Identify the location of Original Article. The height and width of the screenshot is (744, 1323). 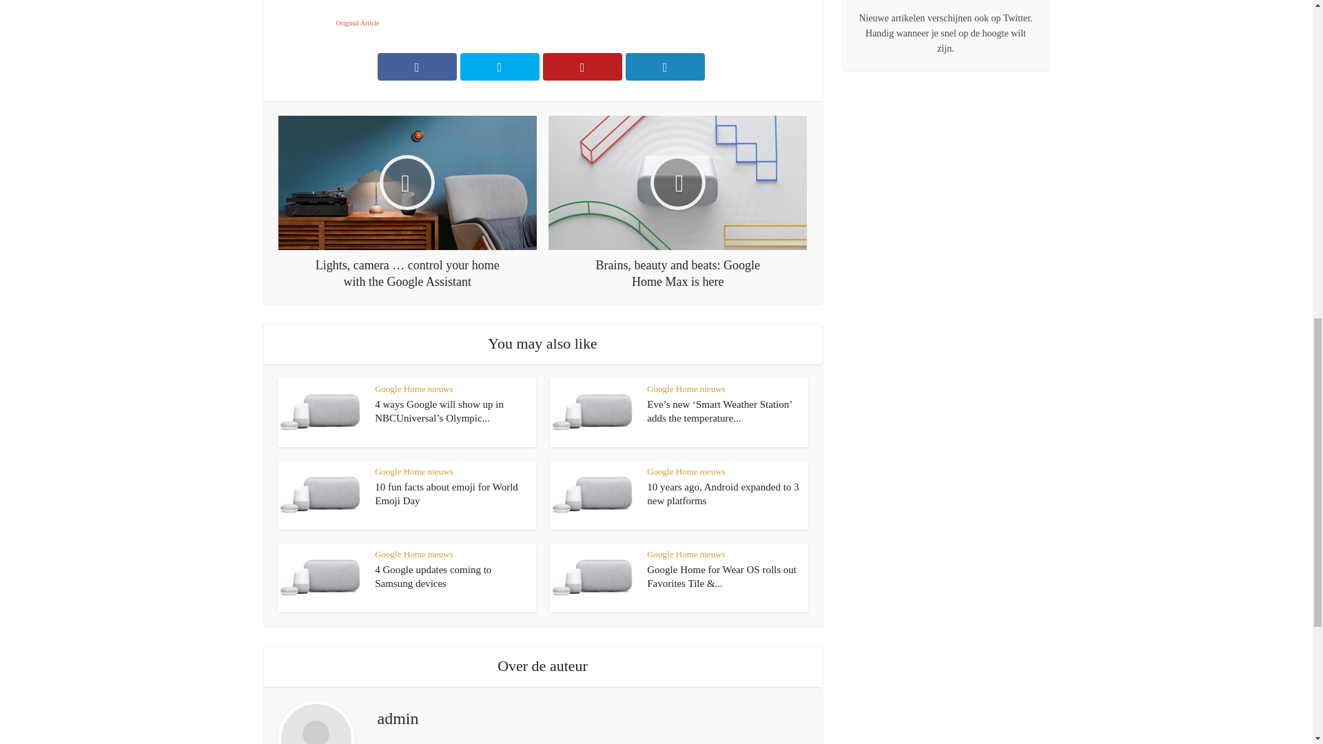
(358, 23).